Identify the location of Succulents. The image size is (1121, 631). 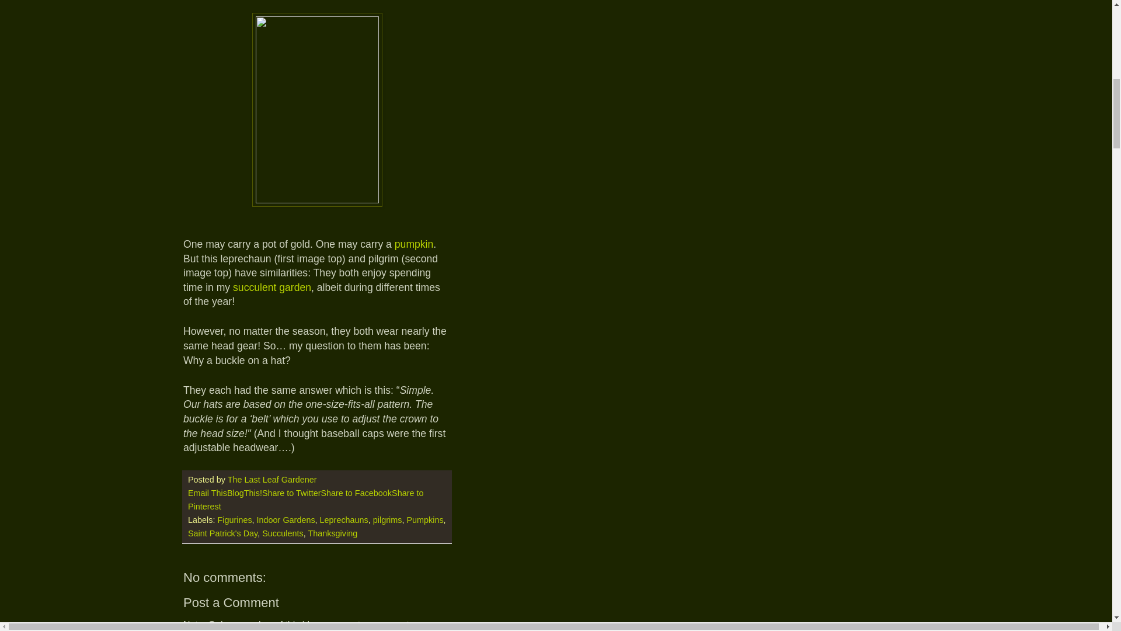
(283, 533).